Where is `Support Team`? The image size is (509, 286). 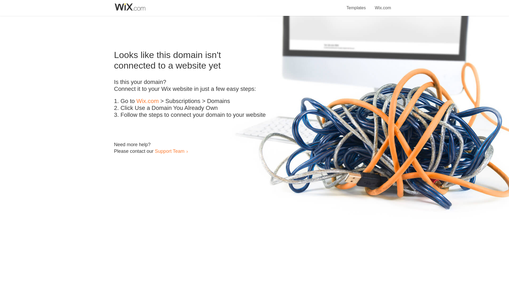
Support Team is located at coordinates (169, 151).